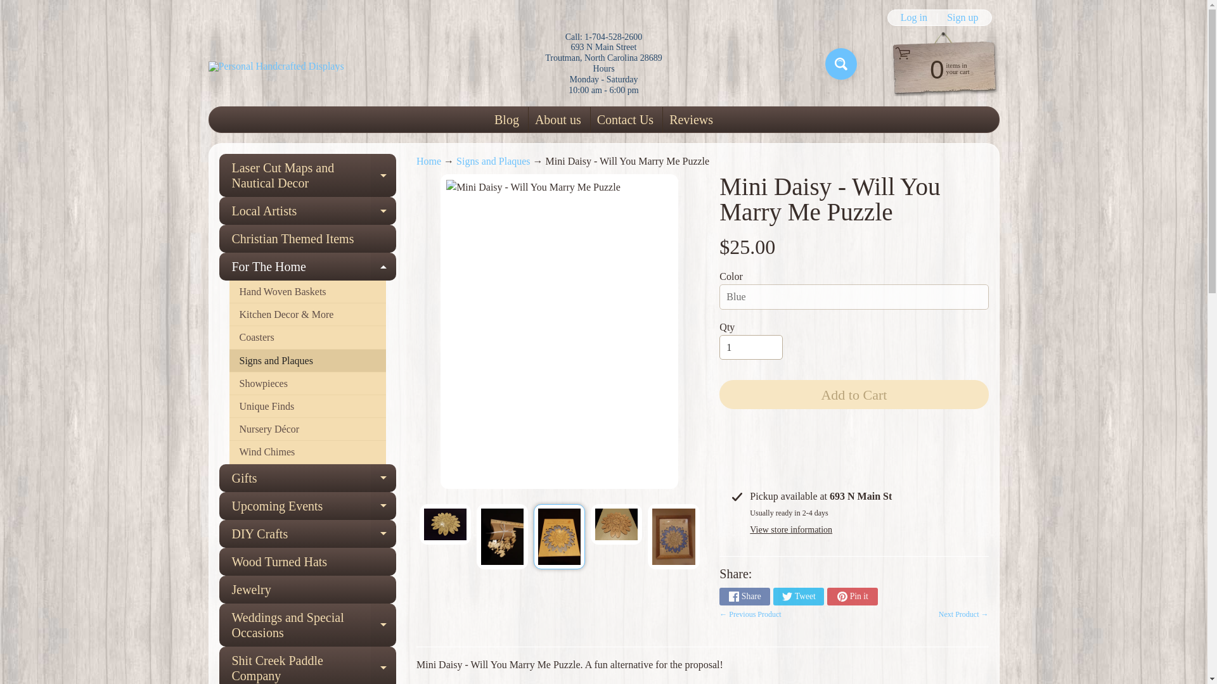  I want to click on Search, so click(840, 63).